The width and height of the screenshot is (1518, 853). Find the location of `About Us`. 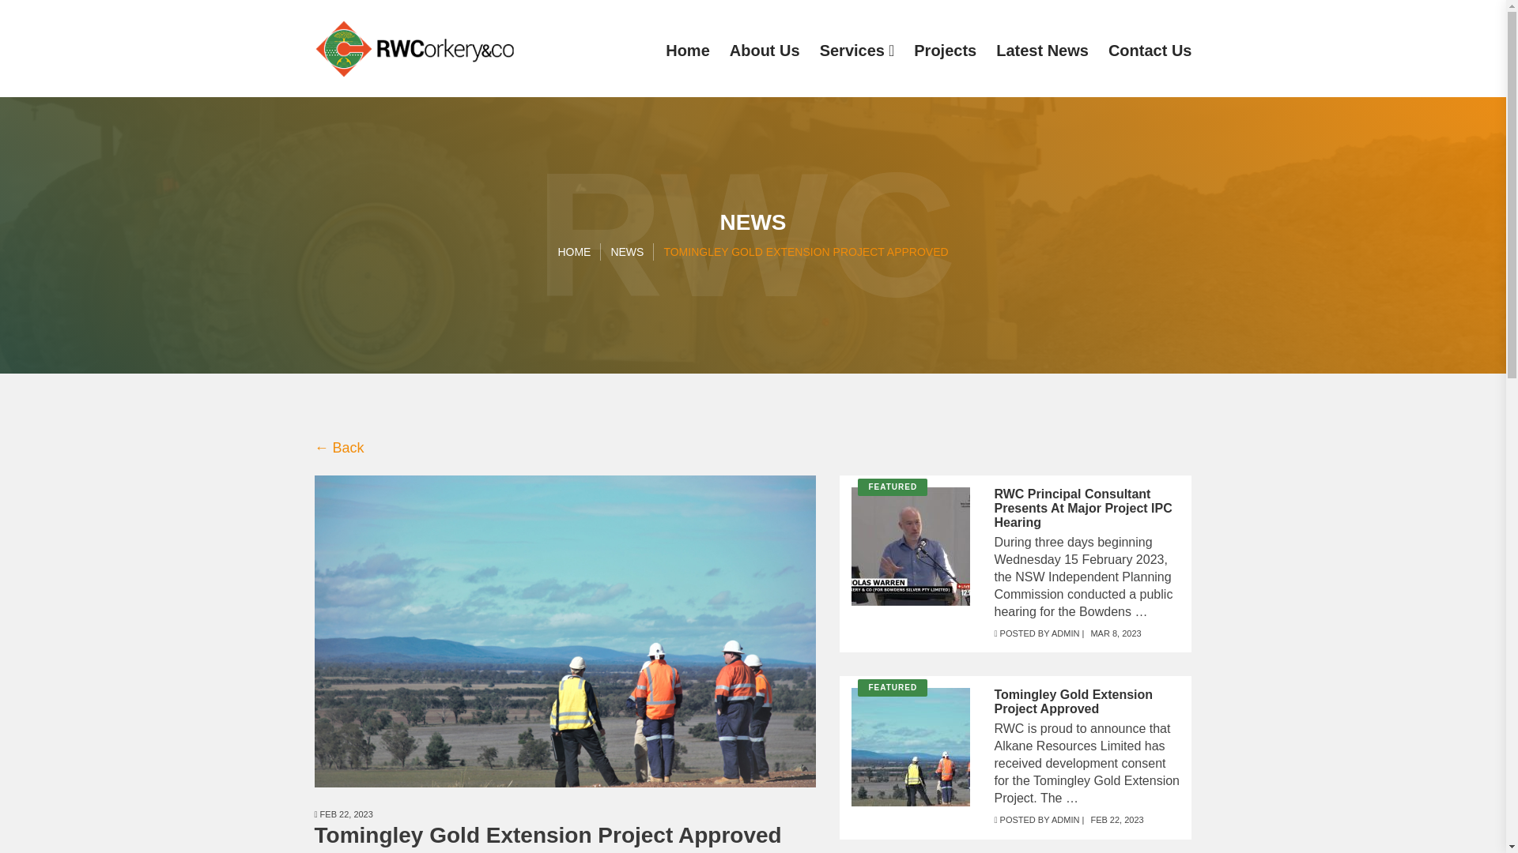

About Us is located at coordinates (765, 50).